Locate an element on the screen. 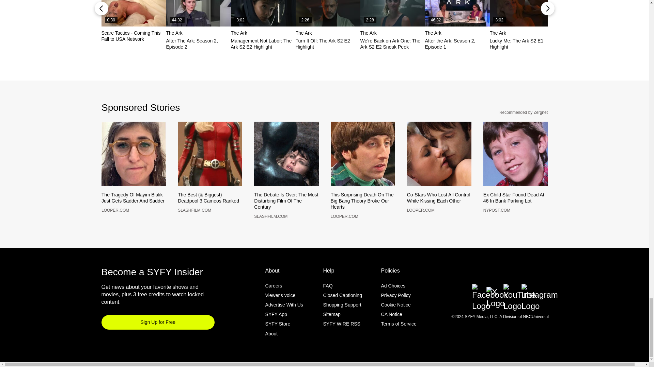 The width and height of the screenshot is (654, 367). After The Ark: Season 2, Episode 2 is located at coordinates (198, 13).